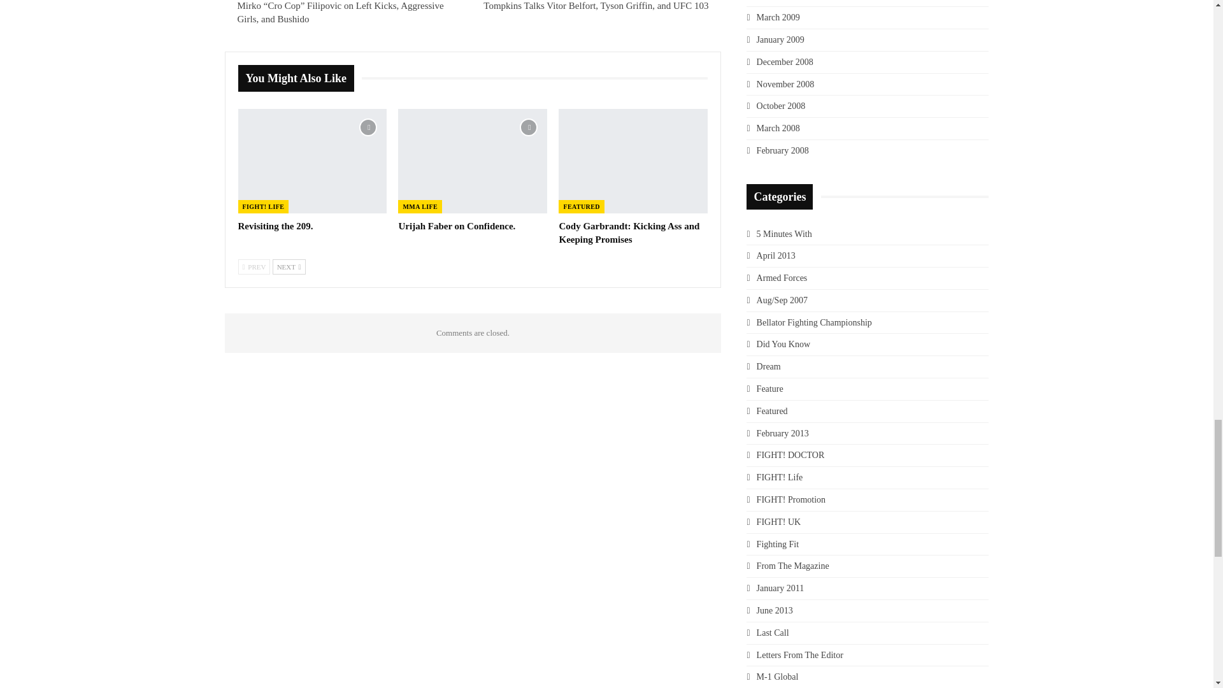  I want to click on Cody Garbrandt: Kicking Ass and Keeping Promises, so click(633, 161).